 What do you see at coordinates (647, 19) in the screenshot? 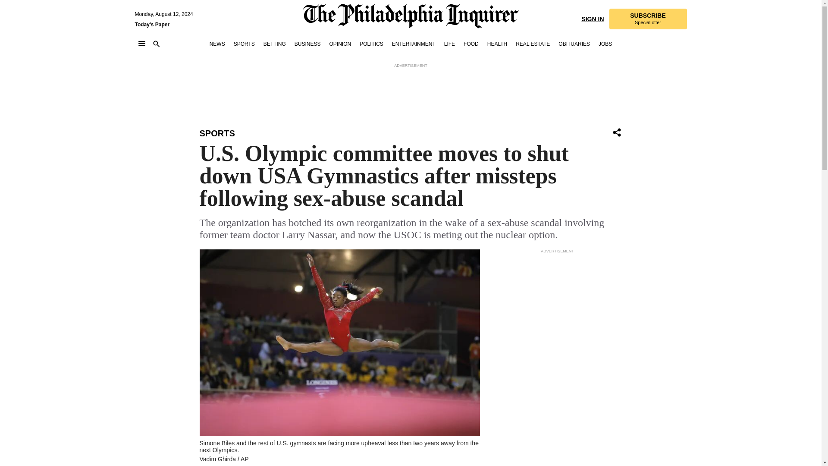
I see `SPORTS` at bounding box center [647, 19].